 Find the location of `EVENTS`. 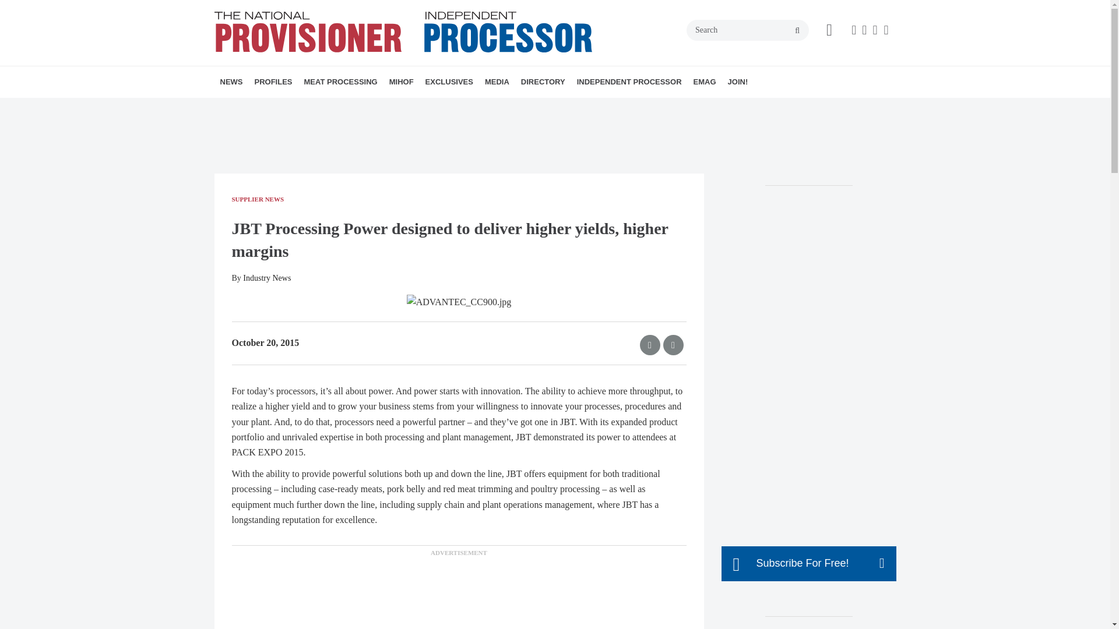

EVENTS is located at coordinates (498, 107).